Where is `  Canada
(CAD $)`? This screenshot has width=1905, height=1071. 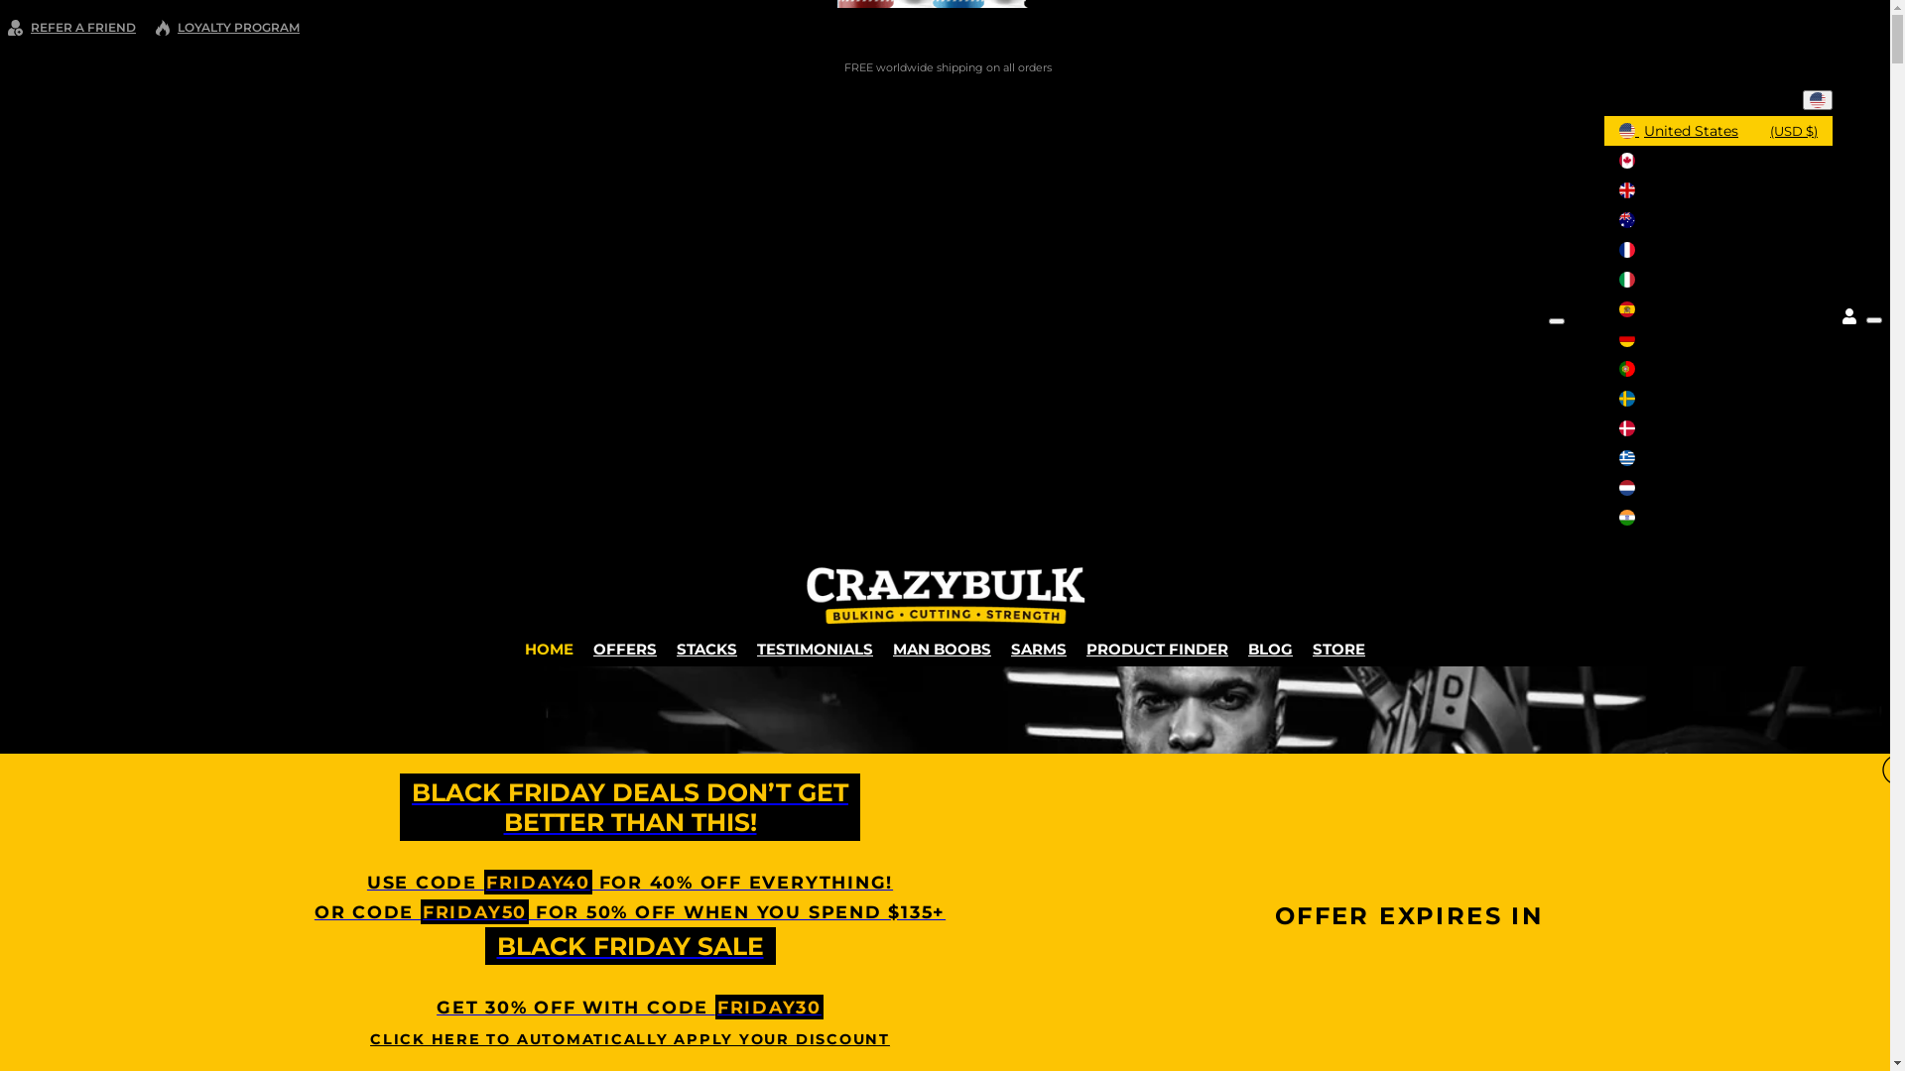
  Canada
(CAD $) is located at coordinates (1718, 161).